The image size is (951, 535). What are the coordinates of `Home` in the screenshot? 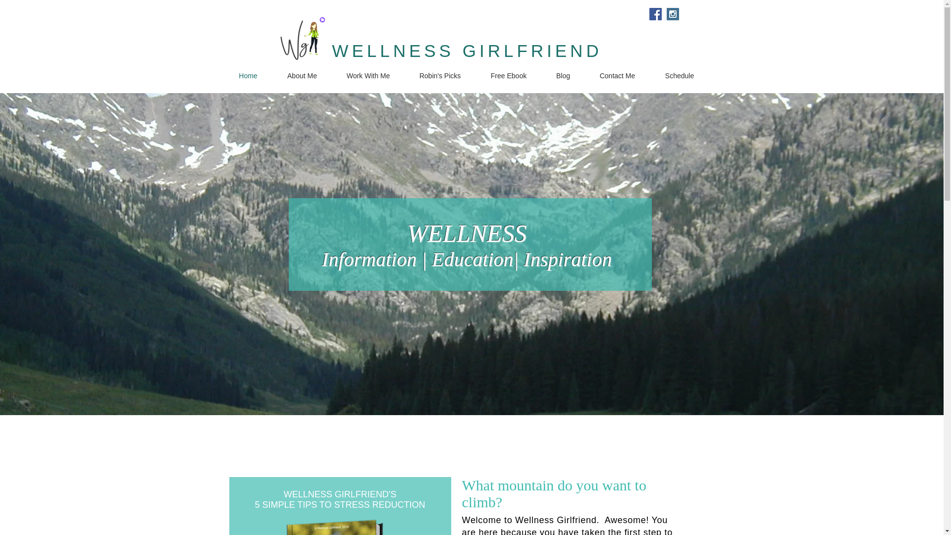 It's located at (248, 75).